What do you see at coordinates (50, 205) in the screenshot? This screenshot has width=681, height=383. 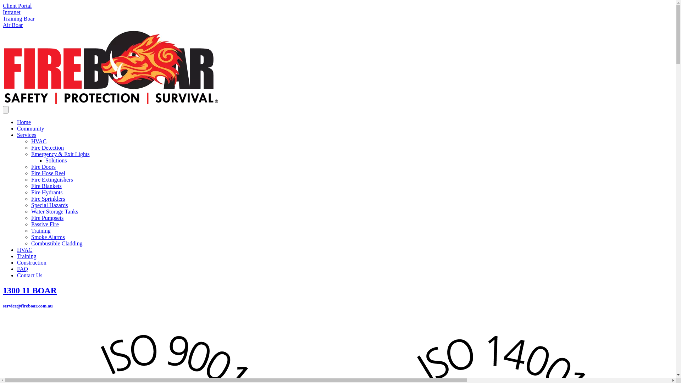 I see `Special Hazards` at bounding box center [50, 205].